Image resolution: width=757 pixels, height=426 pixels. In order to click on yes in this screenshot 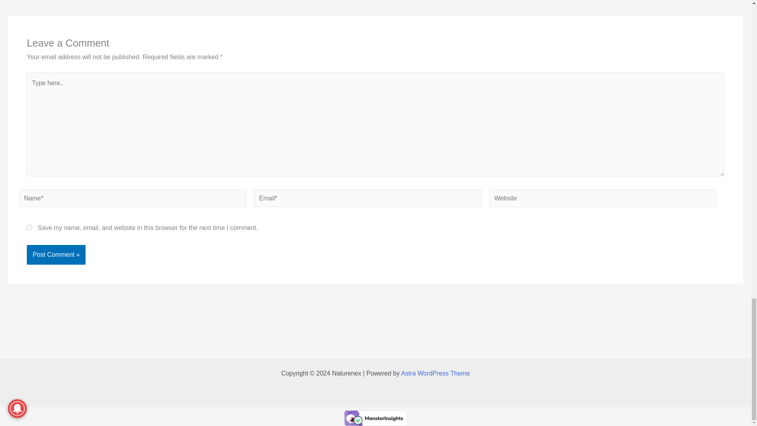, I will do `click(29, 227)`.